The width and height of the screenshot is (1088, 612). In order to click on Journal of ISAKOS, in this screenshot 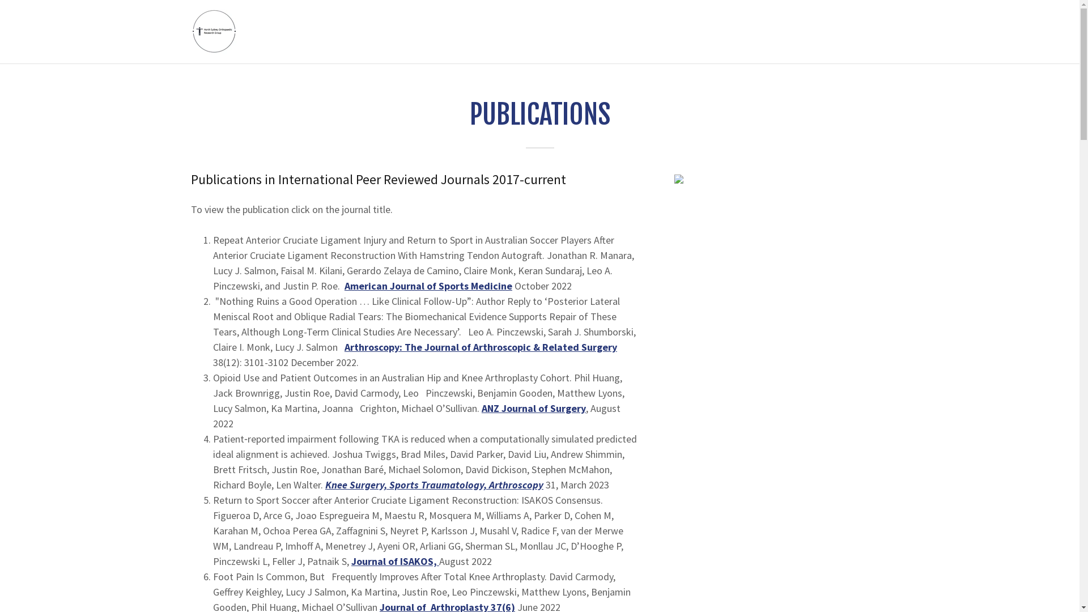, I will do `click(396, 561)`.